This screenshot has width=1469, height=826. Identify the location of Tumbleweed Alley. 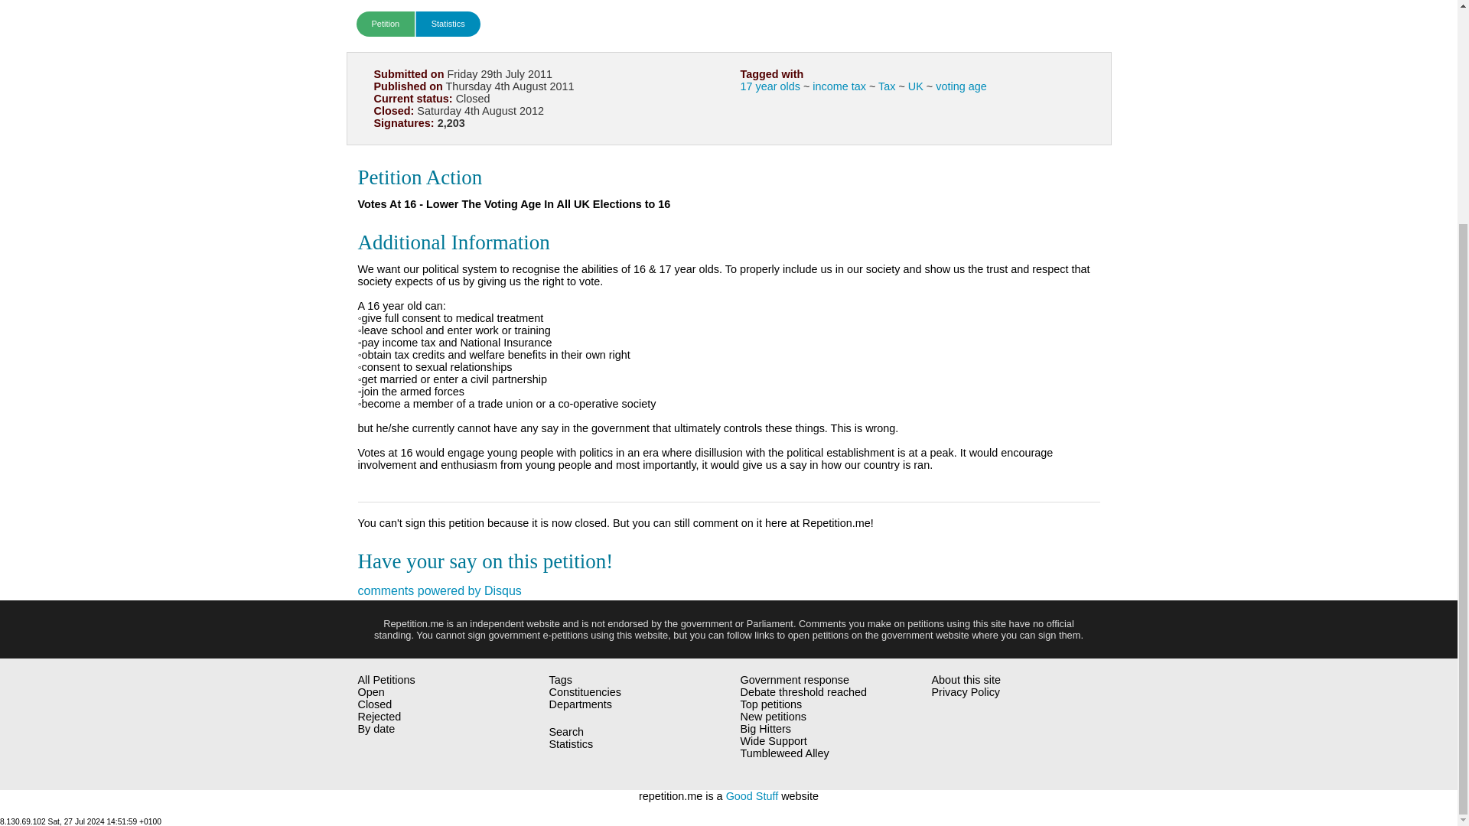
(299, 141).